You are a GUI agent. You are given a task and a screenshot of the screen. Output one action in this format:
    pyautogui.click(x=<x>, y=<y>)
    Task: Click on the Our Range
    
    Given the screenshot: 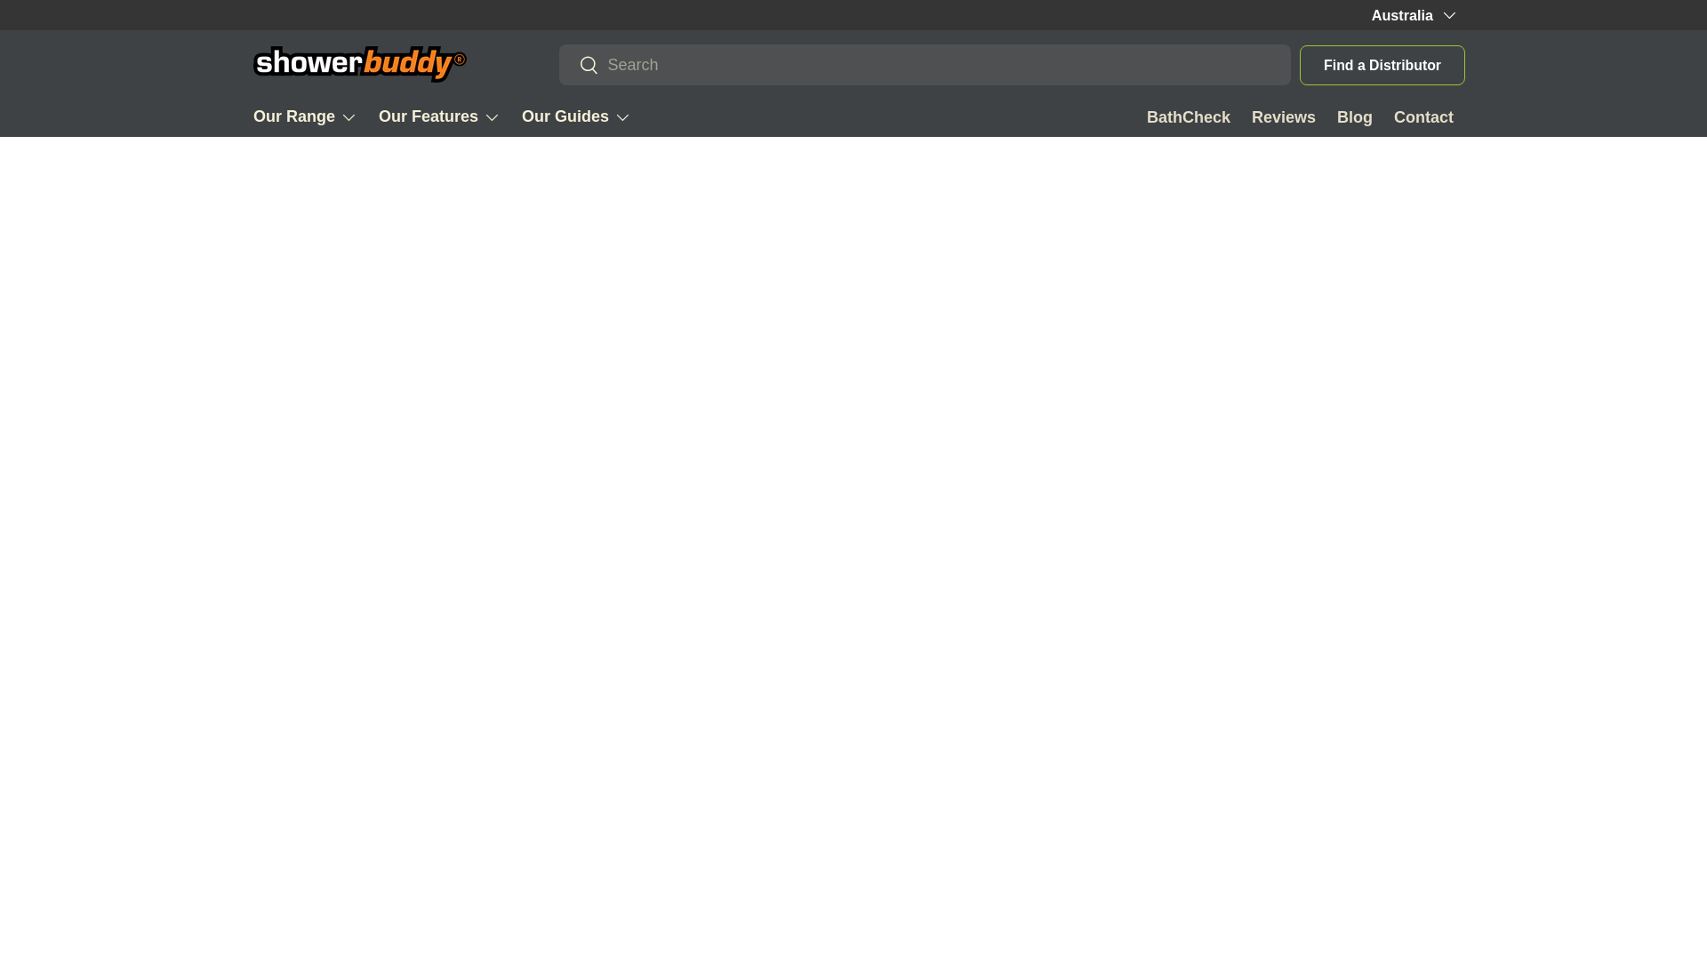 What is the action you would take?
    pyautogui.click(x=304, y=117)
    